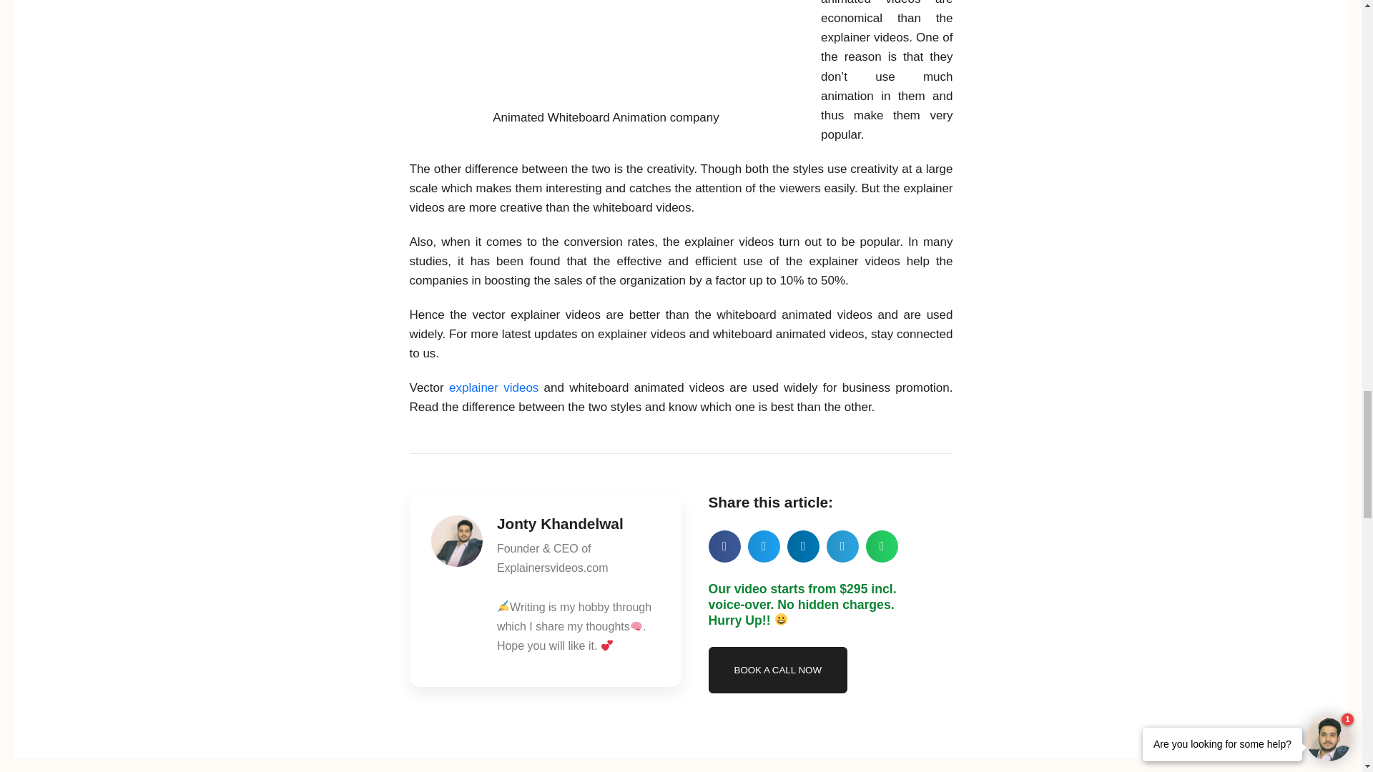  Describe the element at coordinates (578, 525) in the screenshot. I see `Jonty Khandelwal` at that location.